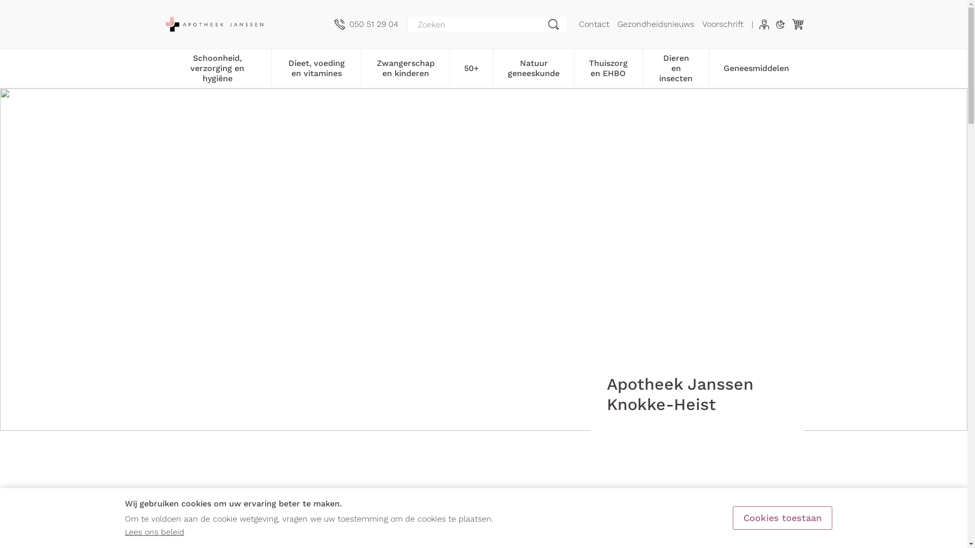 This screenshot has width=975, height=548. I want to click on Apotheek Janssen, so click(245, 24).